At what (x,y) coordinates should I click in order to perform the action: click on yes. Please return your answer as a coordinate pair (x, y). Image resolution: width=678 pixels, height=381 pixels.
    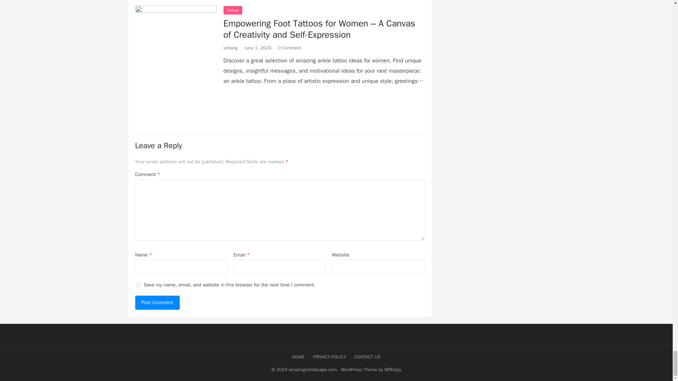
    Looking at the image, I should click on (138, 285).